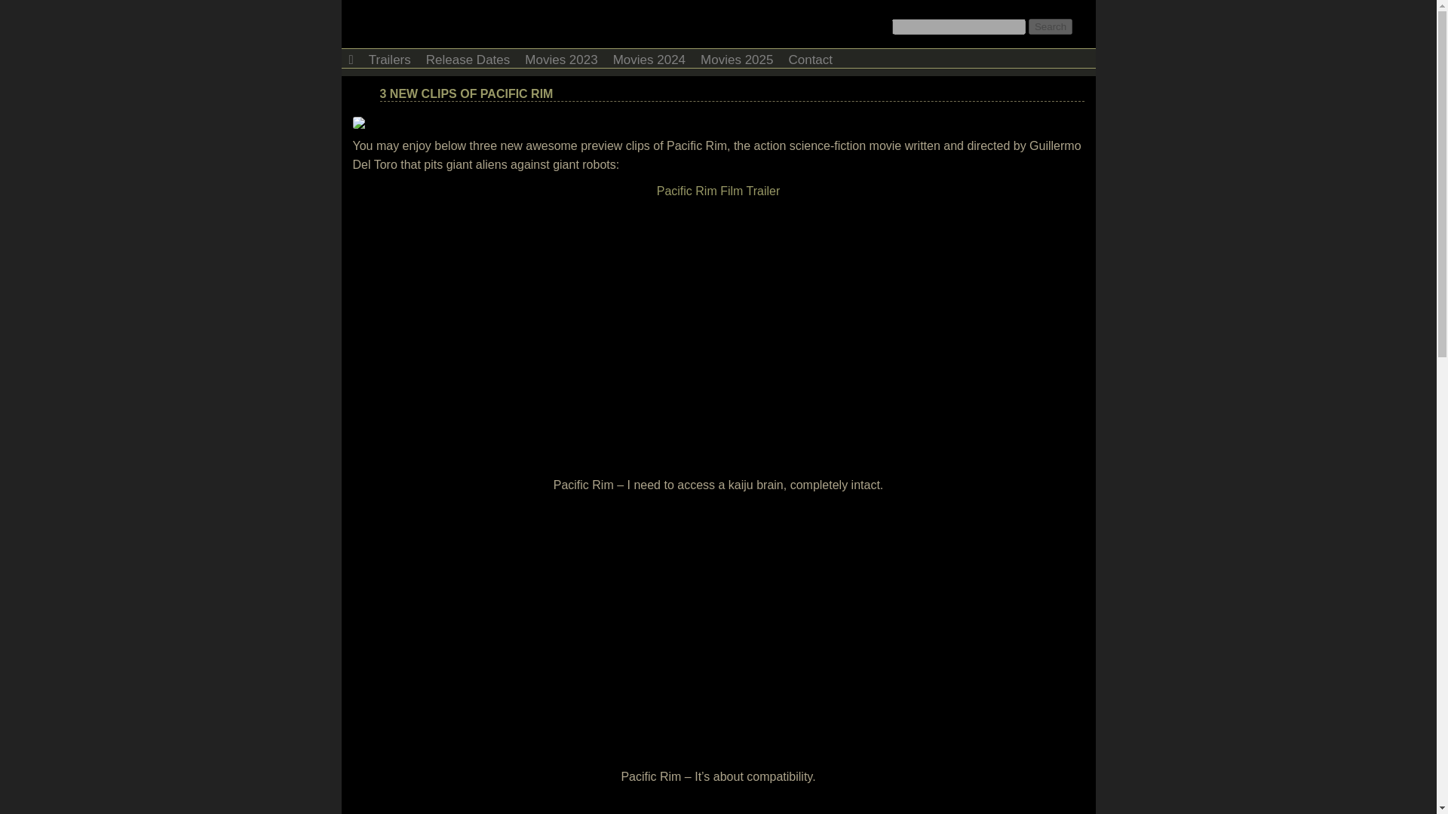 The image size is (1448, 814). What do you see at coordinates (561, 57) in the screenshot?
I see `Movies 2023` at bounding box center [561, 57].